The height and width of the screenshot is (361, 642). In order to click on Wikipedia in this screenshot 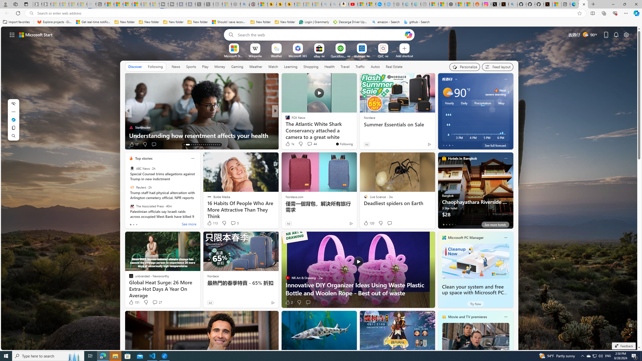, I will do `click(255, 56)`.